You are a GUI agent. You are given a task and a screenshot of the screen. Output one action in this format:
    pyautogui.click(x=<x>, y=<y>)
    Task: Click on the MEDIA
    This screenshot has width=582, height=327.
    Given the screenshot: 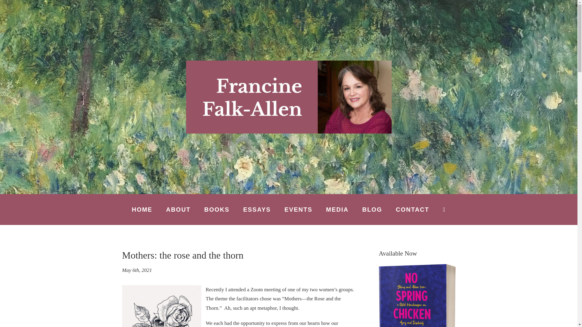 What is the action you would take?
    pyautogui.click(x=337, y=209)
    